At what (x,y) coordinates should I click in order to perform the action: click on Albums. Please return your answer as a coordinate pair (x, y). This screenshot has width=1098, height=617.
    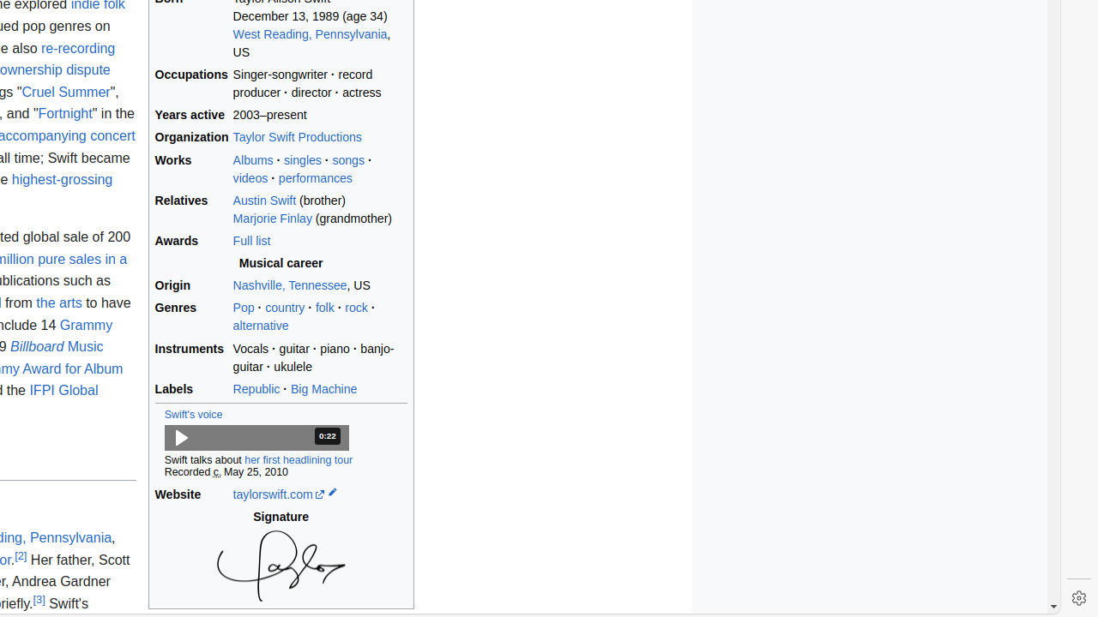
    Looking at the image, I should click on (253, 159).